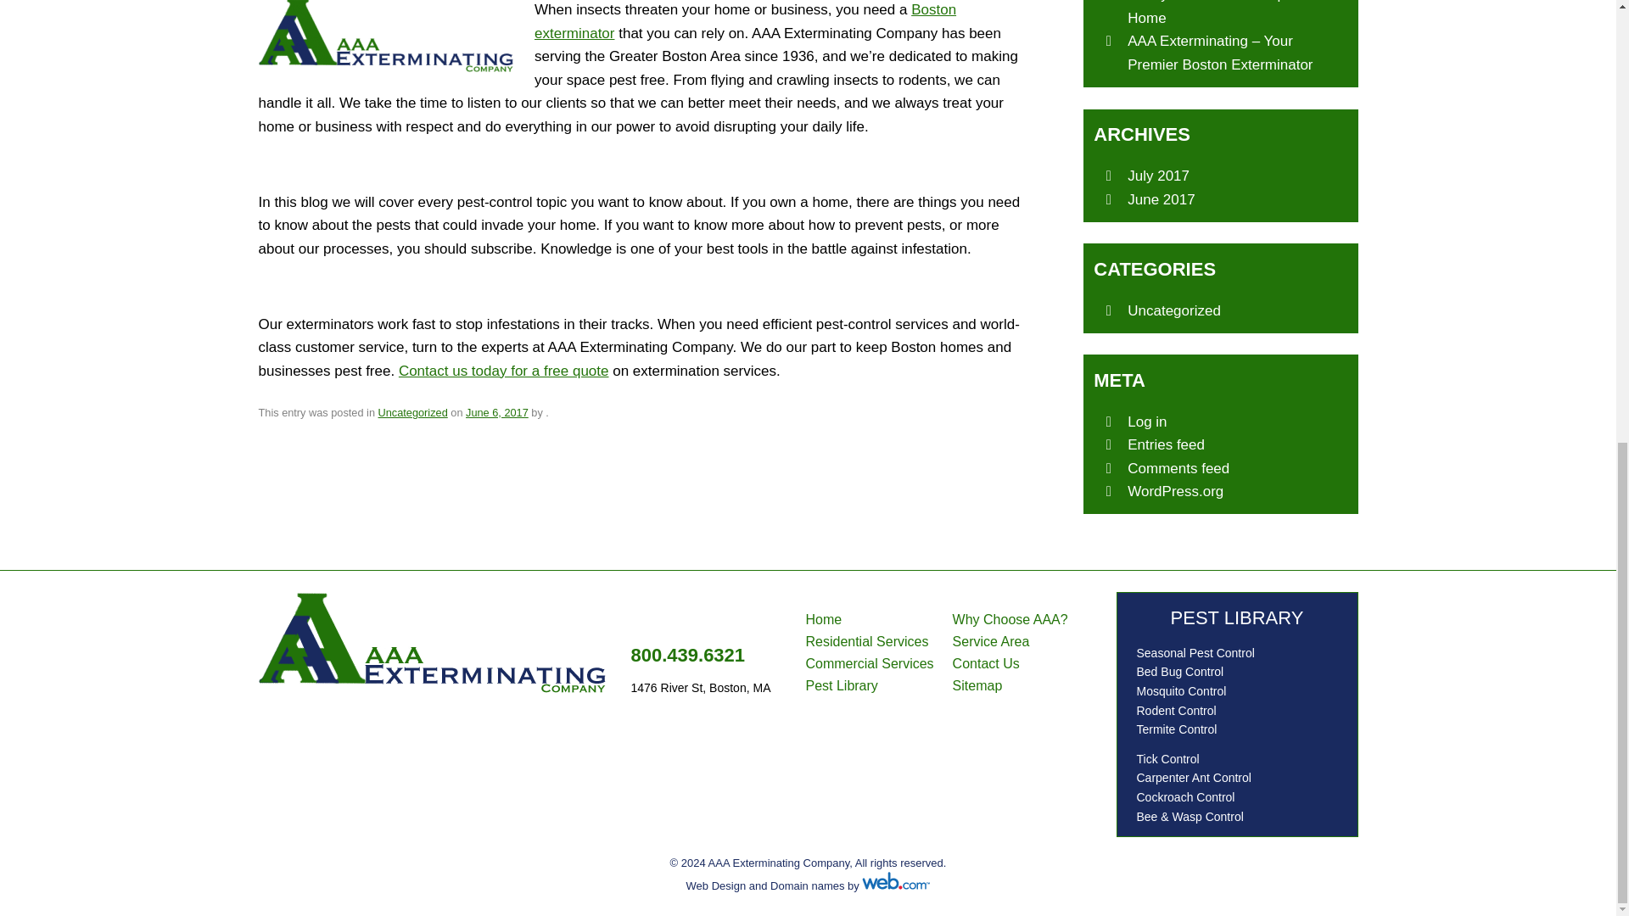  I want to click on WordPress.org, so click(1174, 491).